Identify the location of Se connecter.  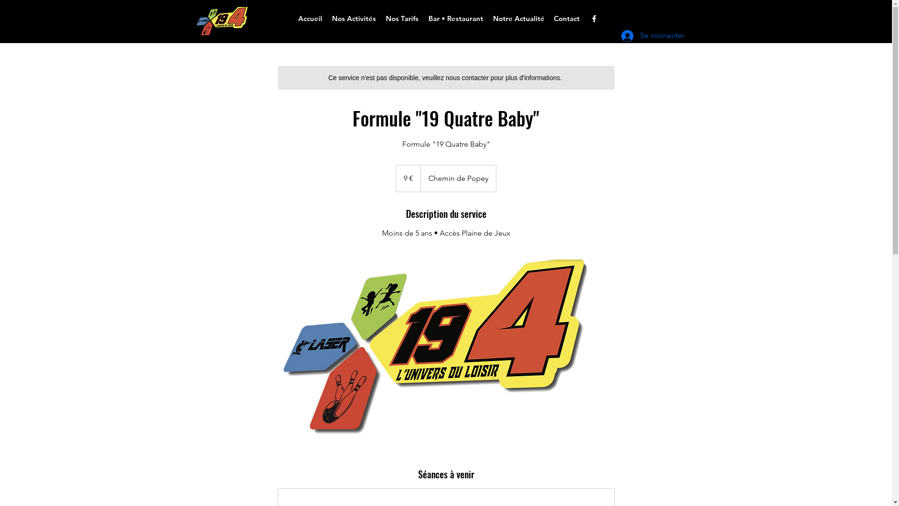
(642, 36).